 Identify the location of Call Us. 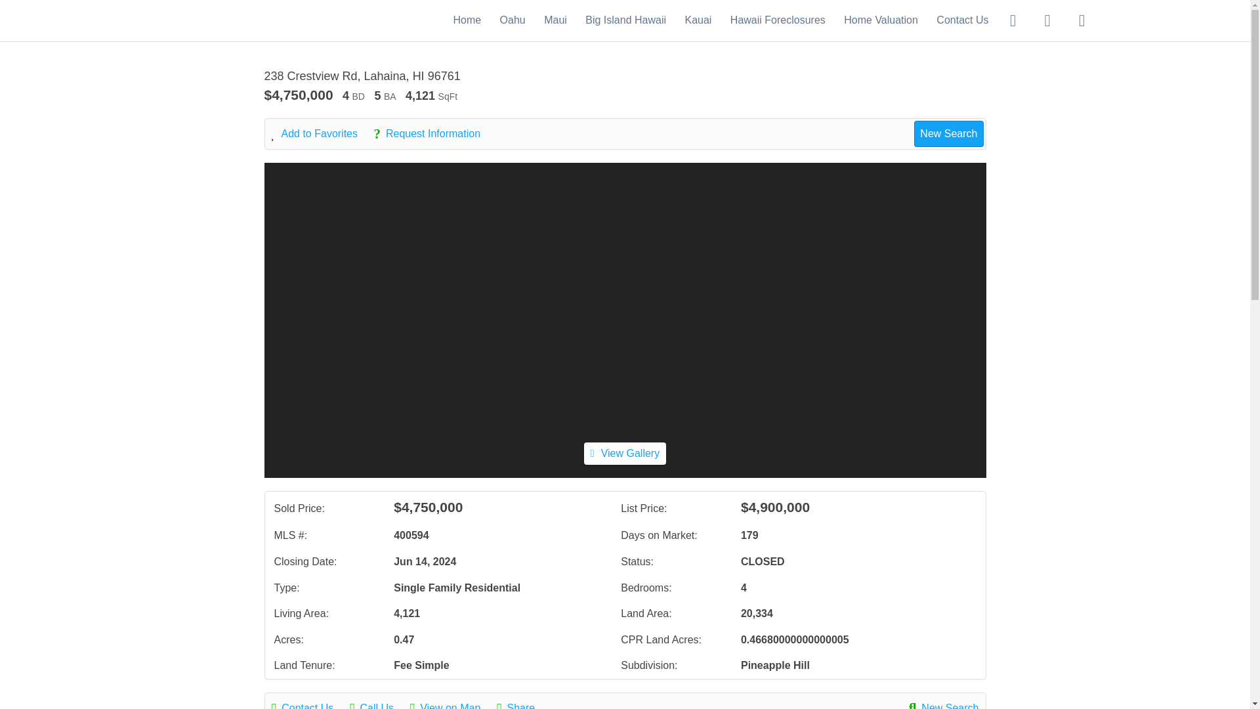
(378, 704).